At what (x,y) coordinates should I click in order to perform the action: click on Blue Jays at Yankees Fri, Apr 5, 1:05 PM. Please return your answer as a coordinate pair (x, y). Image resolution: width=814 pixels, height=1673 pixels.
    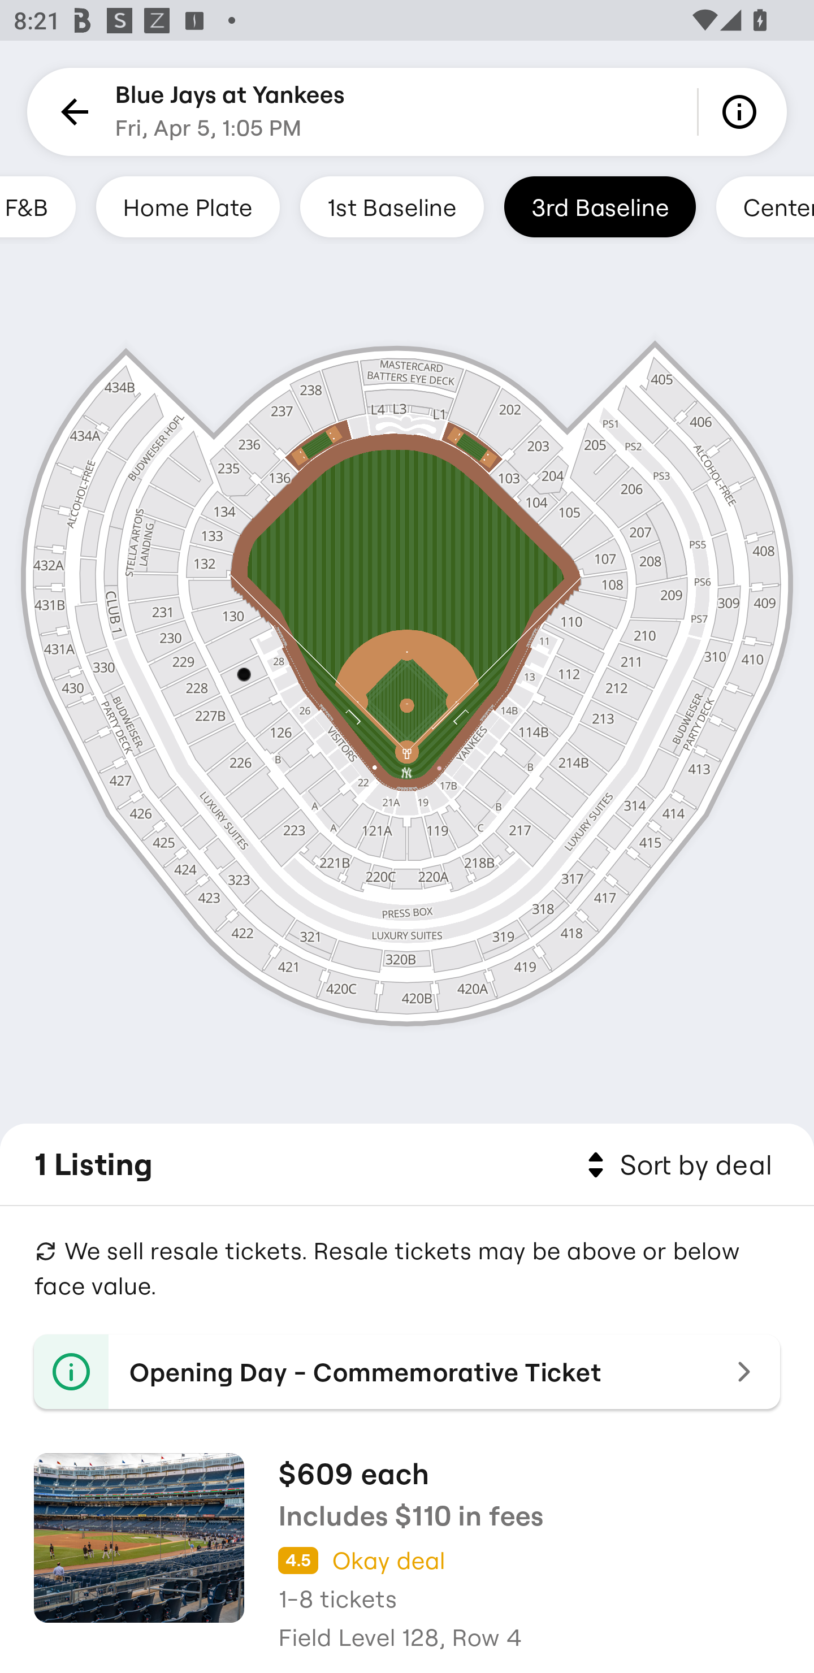
    Looking at the image, I should click on (230, 112).